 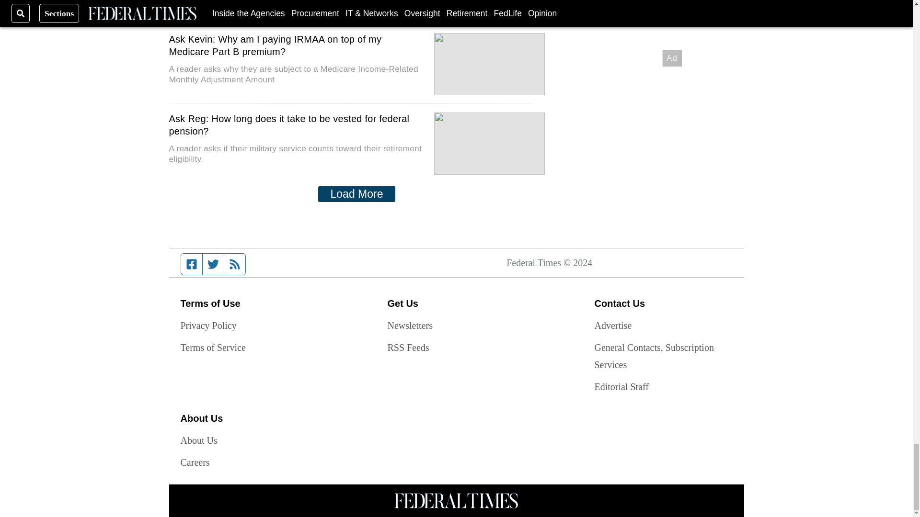 What do you see at coordinates (235, 264) in the screenshot?
I see `RSS feed` at bounding box center [235, 264].